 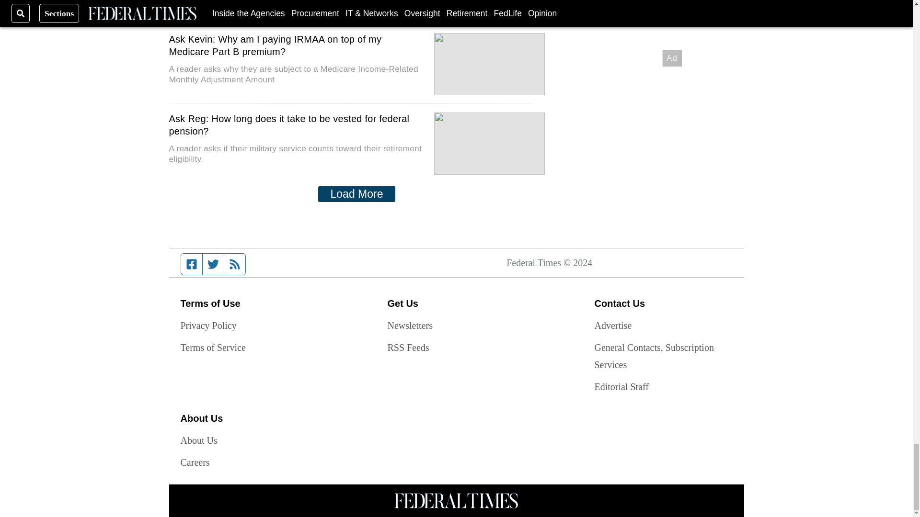 What do you see at coordinates (235, 264) in the screenshot?
I see `RSS feed` at bounding box center [235, 264].